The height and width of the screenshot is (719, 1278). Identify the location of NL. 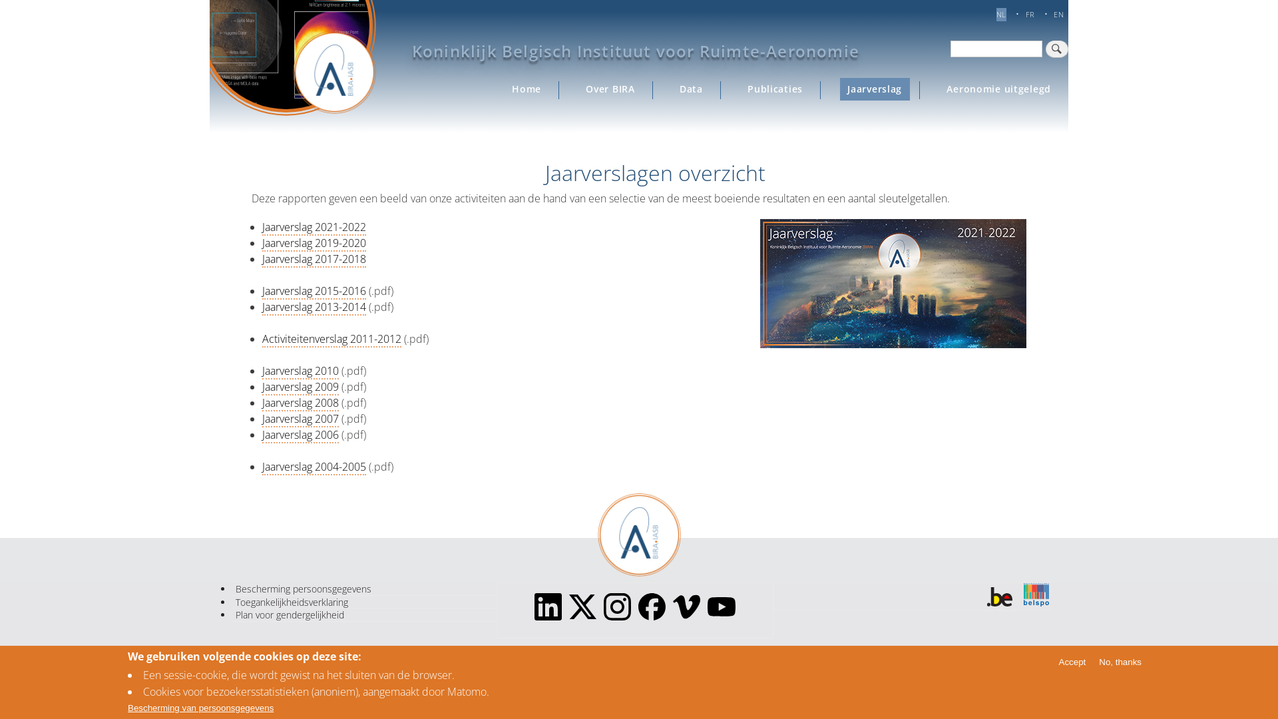
(1001, 15).